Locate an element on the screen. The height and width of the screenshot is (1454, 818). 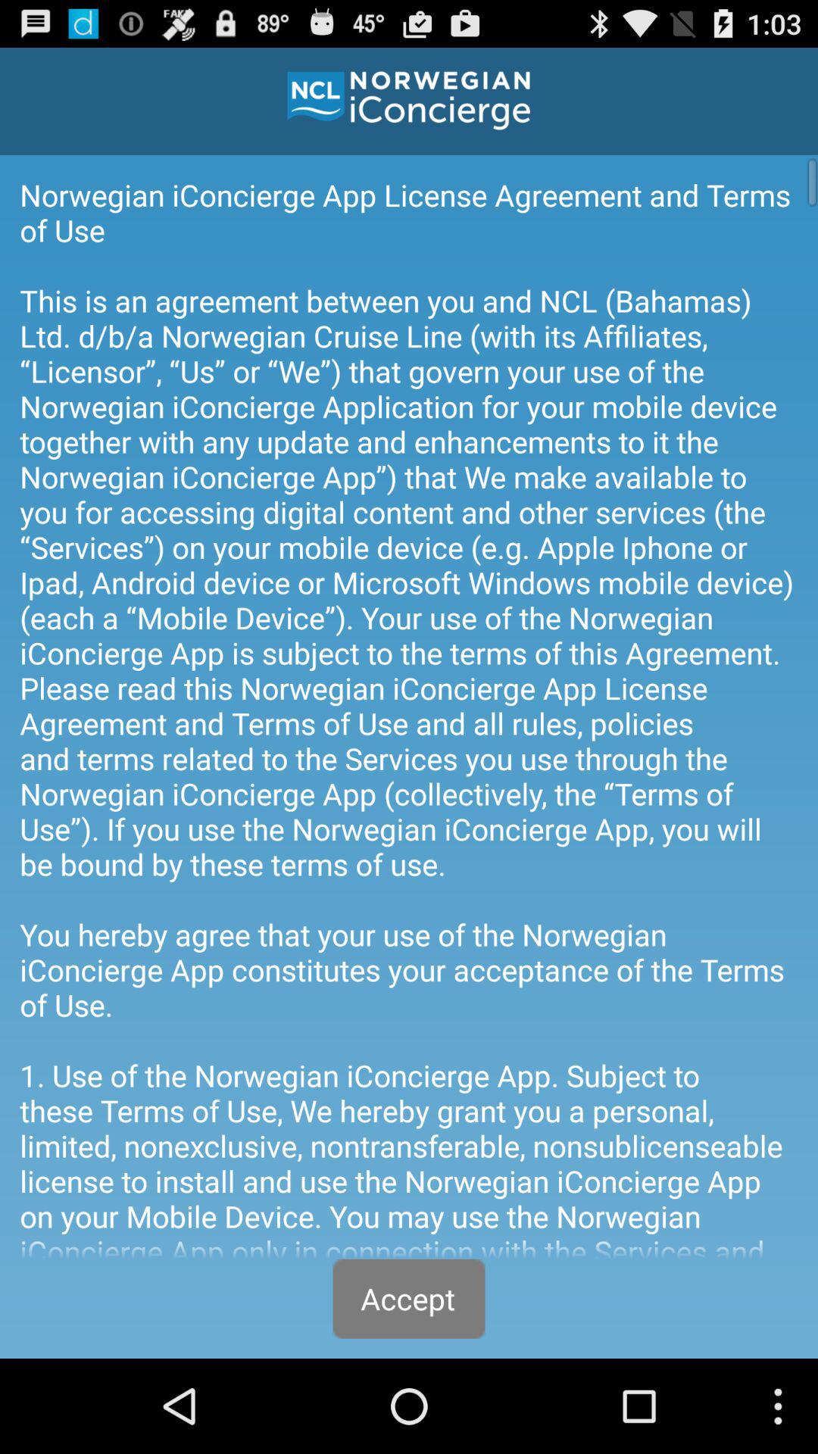
jump to accept icon is located at coordinates (409, 1298).